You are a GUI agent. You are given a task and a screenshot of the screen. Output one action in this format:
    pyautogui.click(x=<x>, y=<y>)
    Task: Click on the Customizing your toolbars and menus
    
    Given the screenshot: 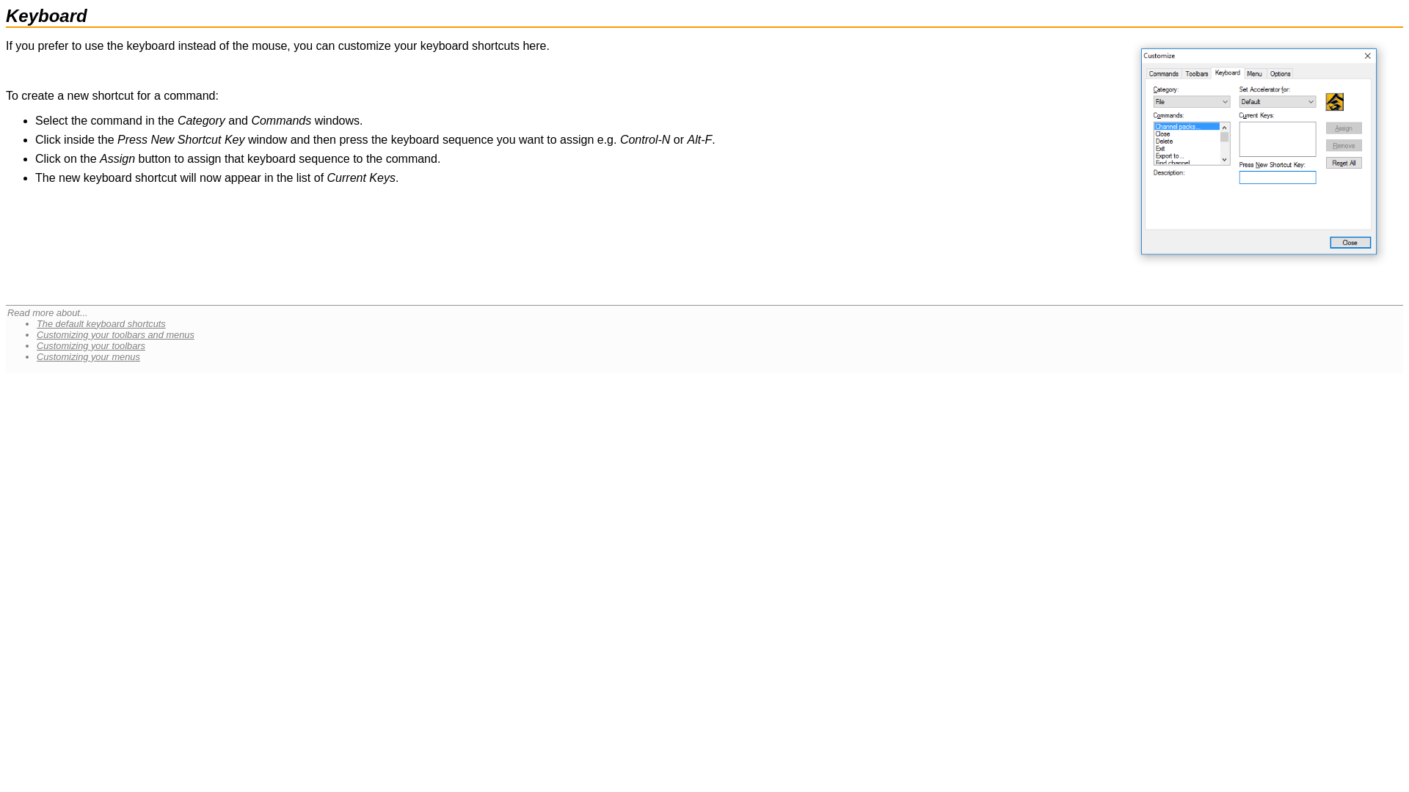 What is the action you would take?
    pyautogui.click(x=114, y=334)
    